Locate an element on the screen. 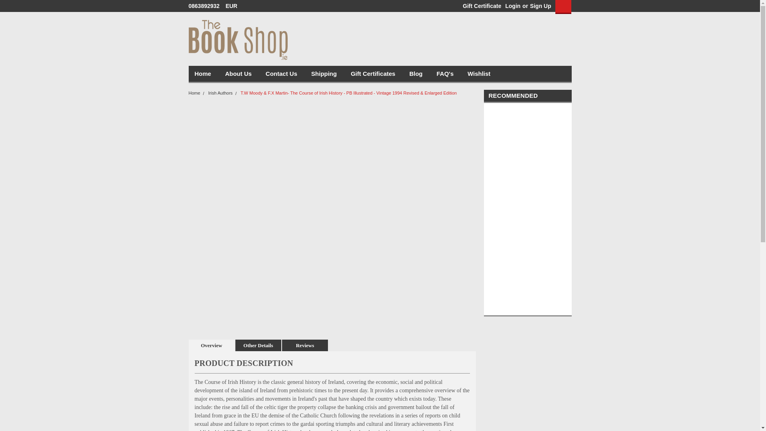  Currency Selector is located at coordinates (234, 6).